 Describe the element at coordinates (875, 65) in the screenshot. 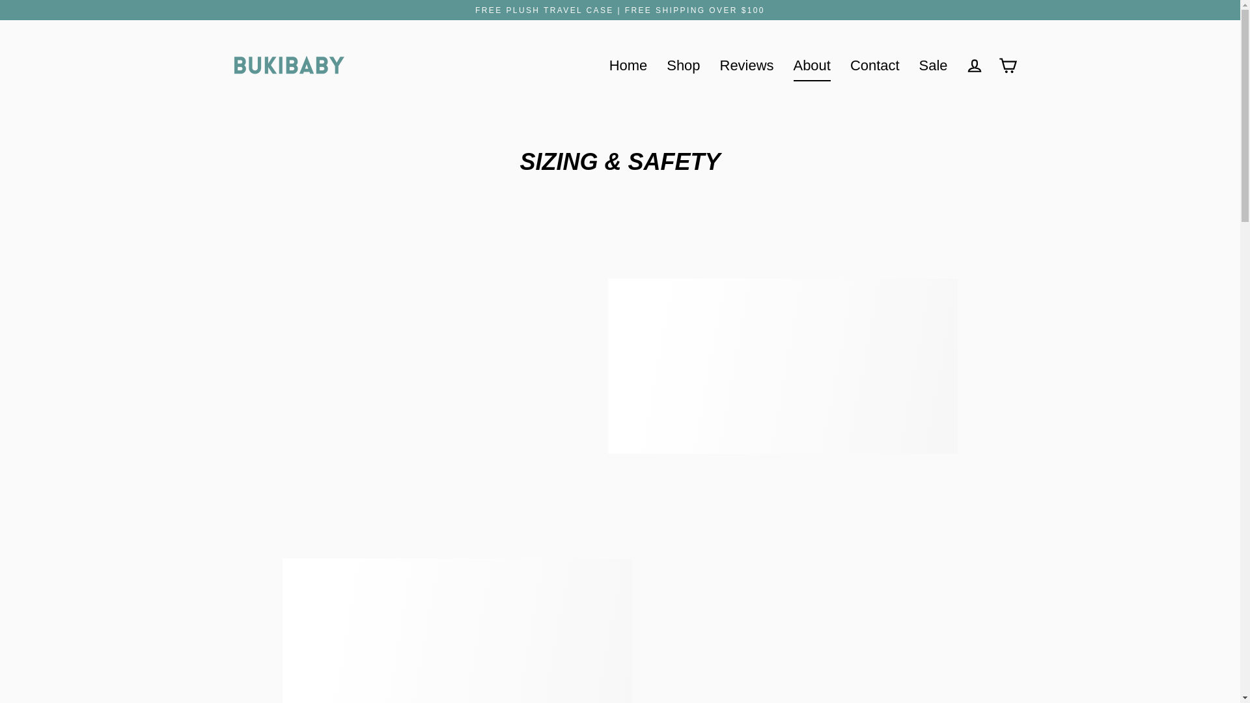

I see `Contact` at that location.